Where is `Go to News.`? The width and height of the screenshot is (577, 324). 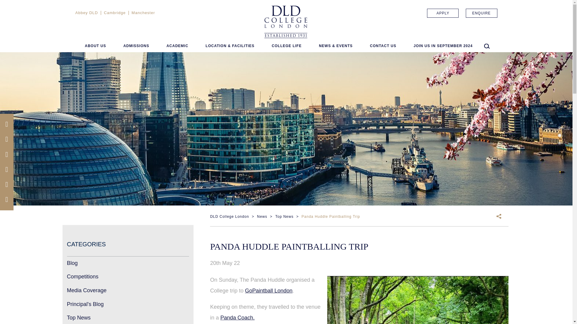
Go to News. is located at coordinates (262, 217).